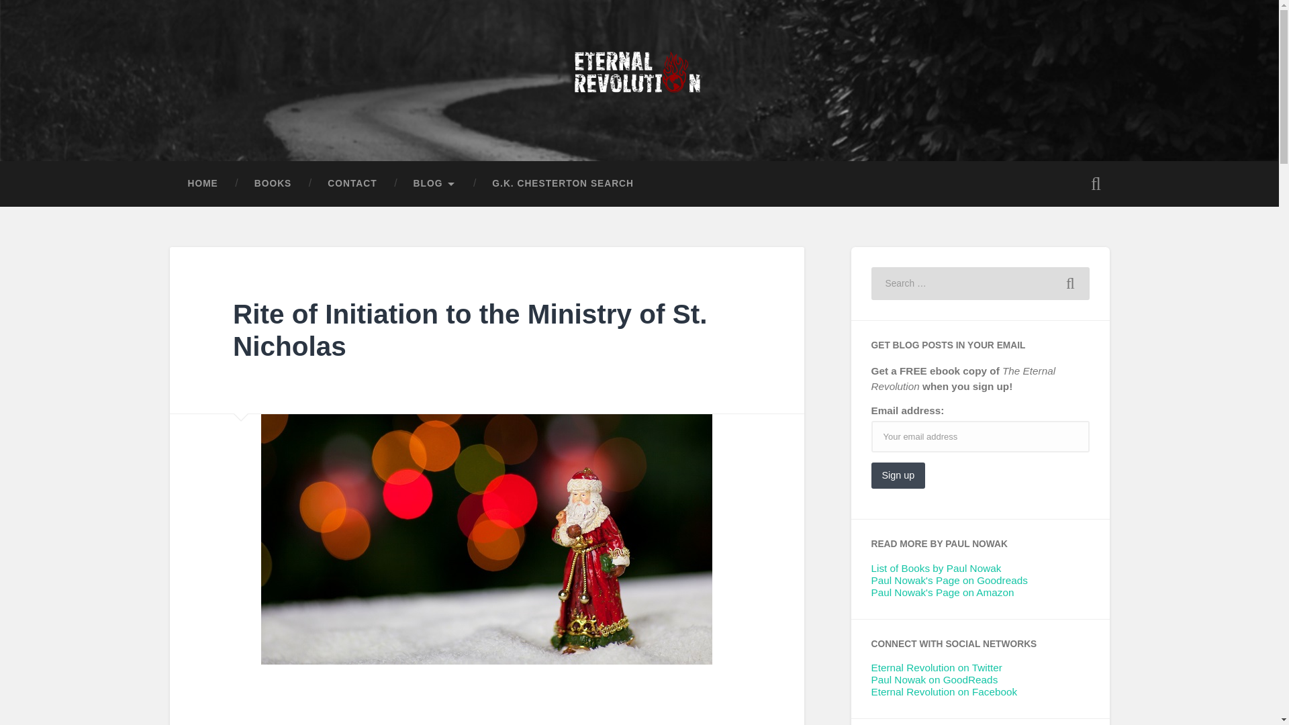 The image size is (1289, 725). I want to click on G.K. CHESTERTON SEARCH, so click(563, 183).